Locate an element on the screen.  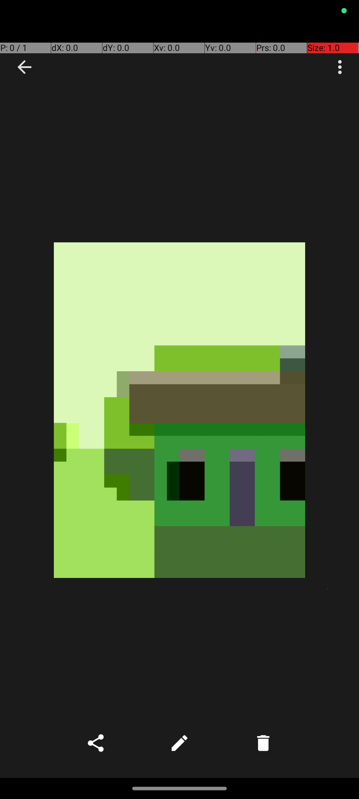
Photo taken on Oct 15, 2023 15:34:57 is located at coordinates (179, 410).